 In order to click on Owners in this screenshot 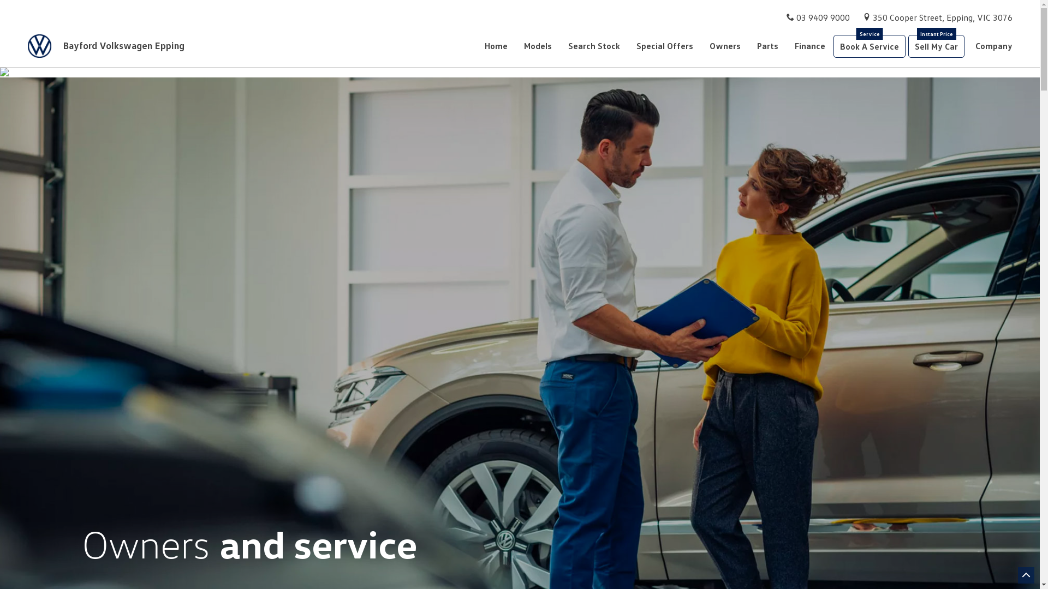, I will do `click(725, 46)`.